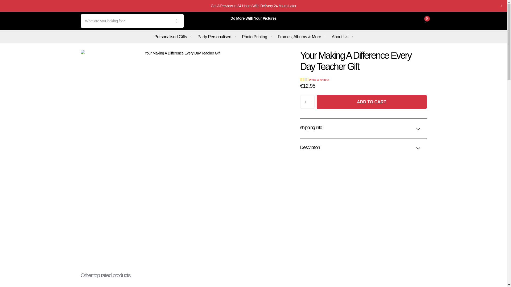 The width and height of the screenshot is (511, 287). Describe the element at coordinates (501, 6) in the screenshot. I see `Close` at that location.